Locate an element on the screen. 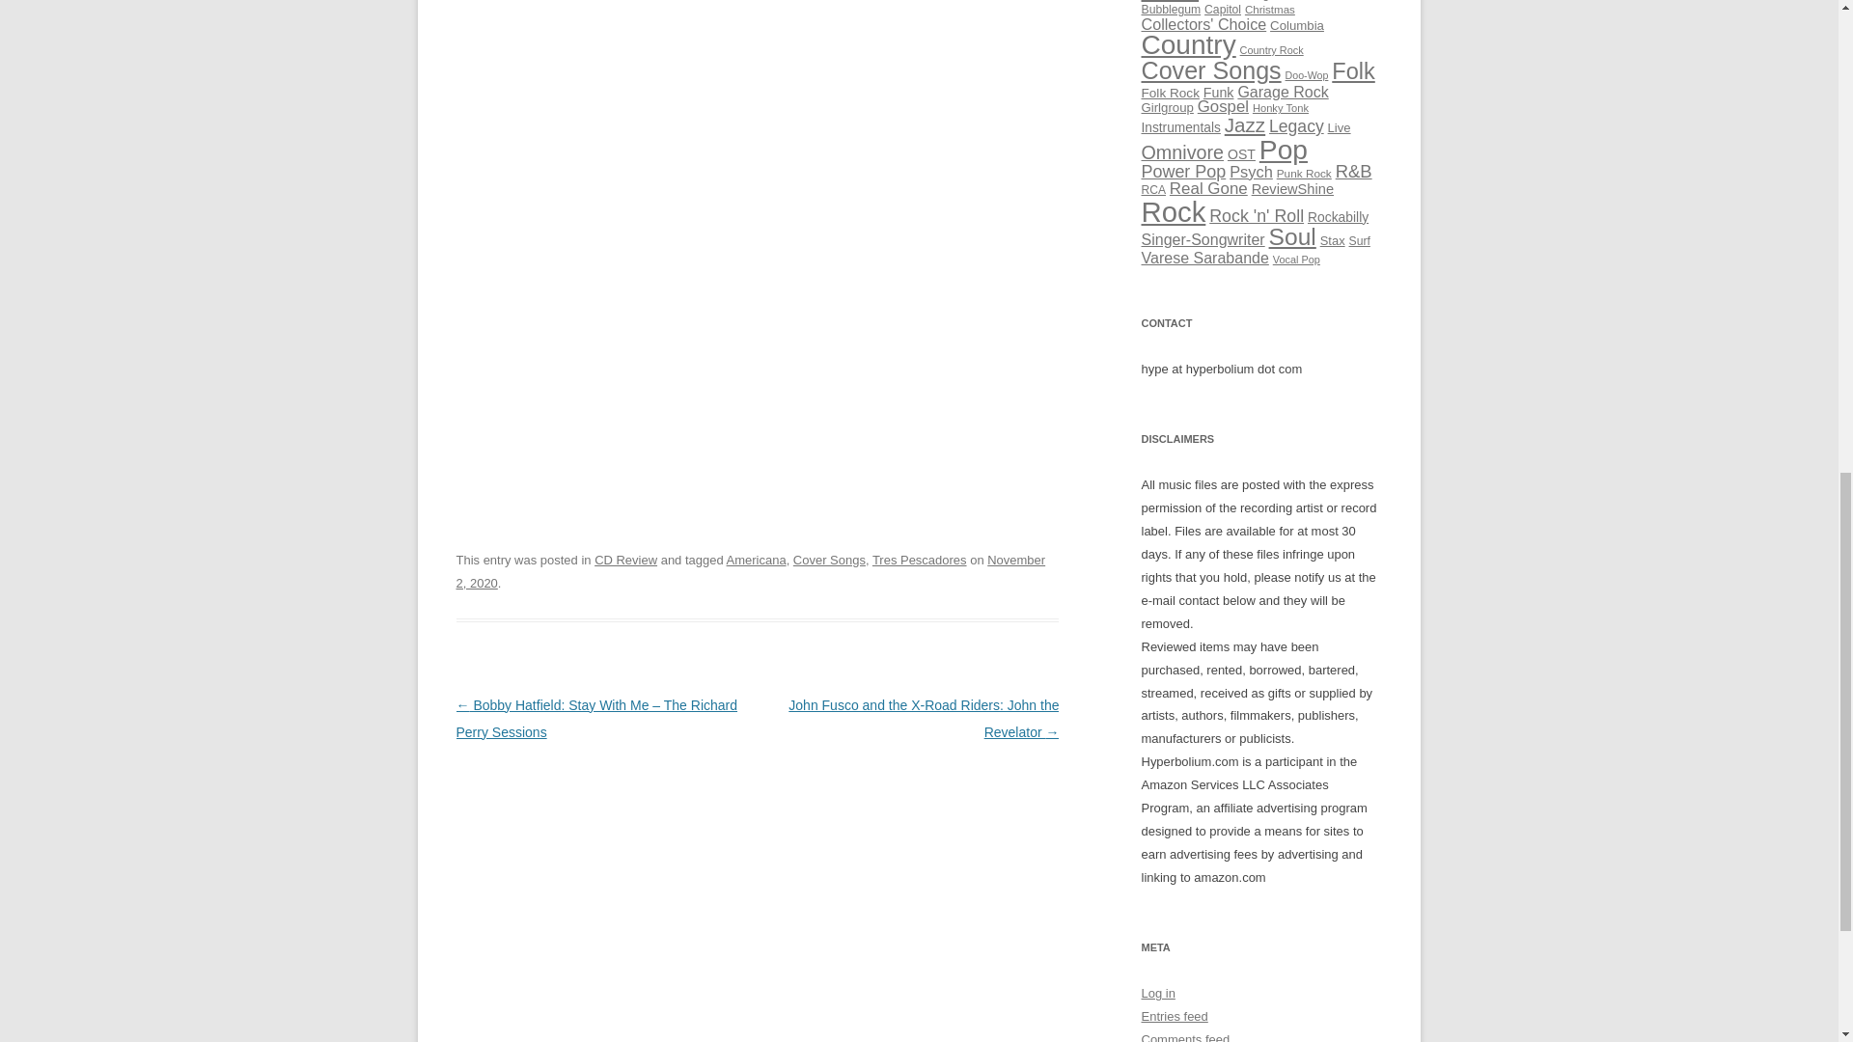  British Invasion is located at coordinates (1313, 0).